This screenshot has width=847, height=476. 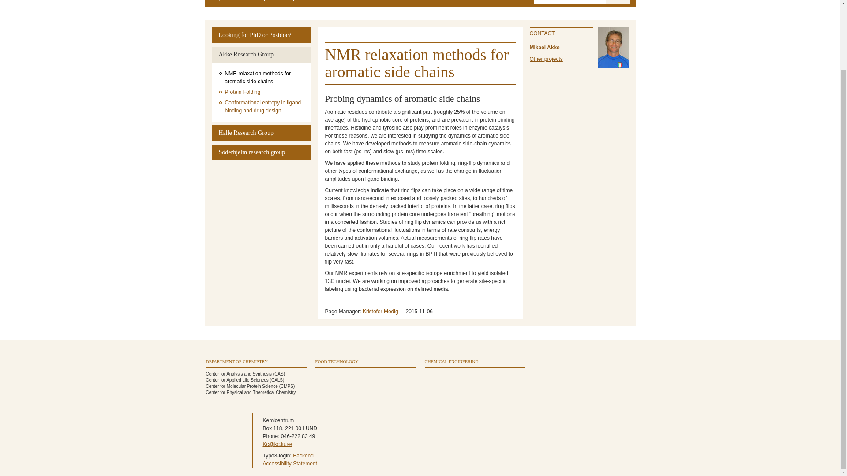 What do you see at coordinates (311, 1) in the screenshot?
I see `Education` at bounding box center [311, 1].